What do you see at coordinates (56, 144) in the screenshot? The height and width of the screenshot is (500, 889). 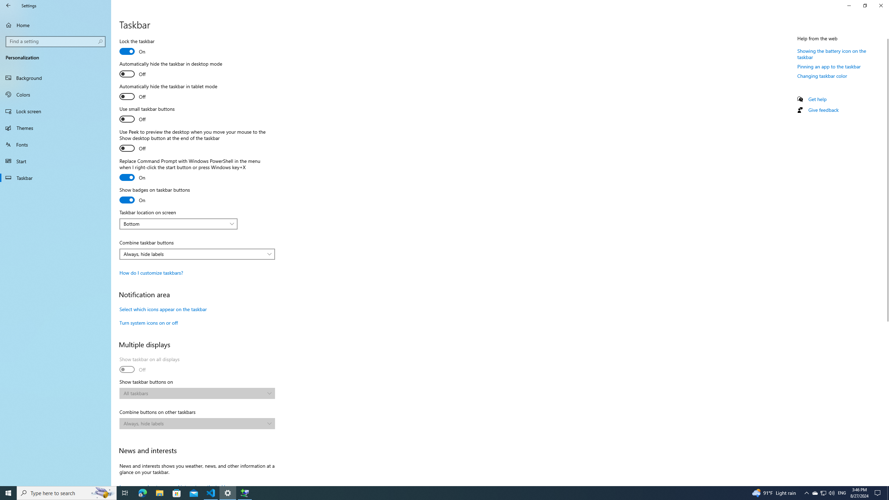 I see `Fonts` at bounding box center [56, 144].